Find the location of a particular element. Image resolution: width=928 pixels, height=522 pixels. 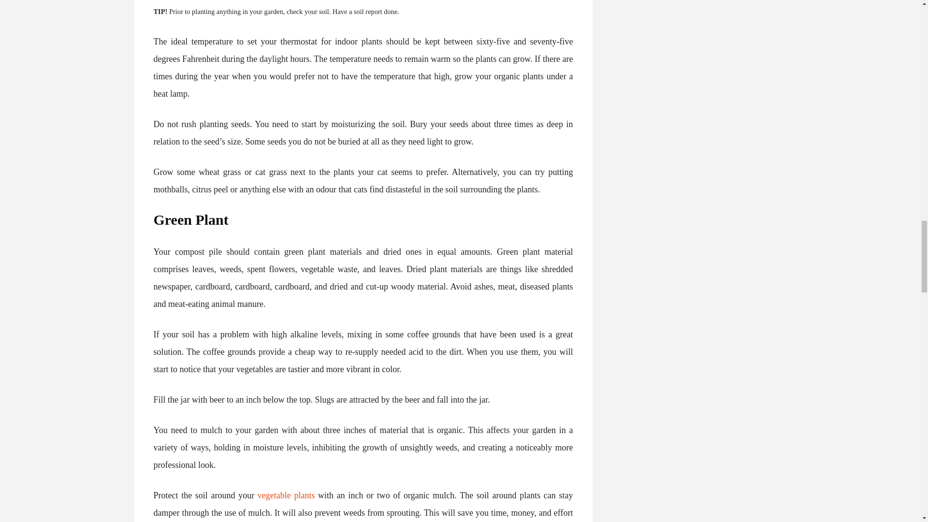

vegetable plants is located at coordinates (286, 495).